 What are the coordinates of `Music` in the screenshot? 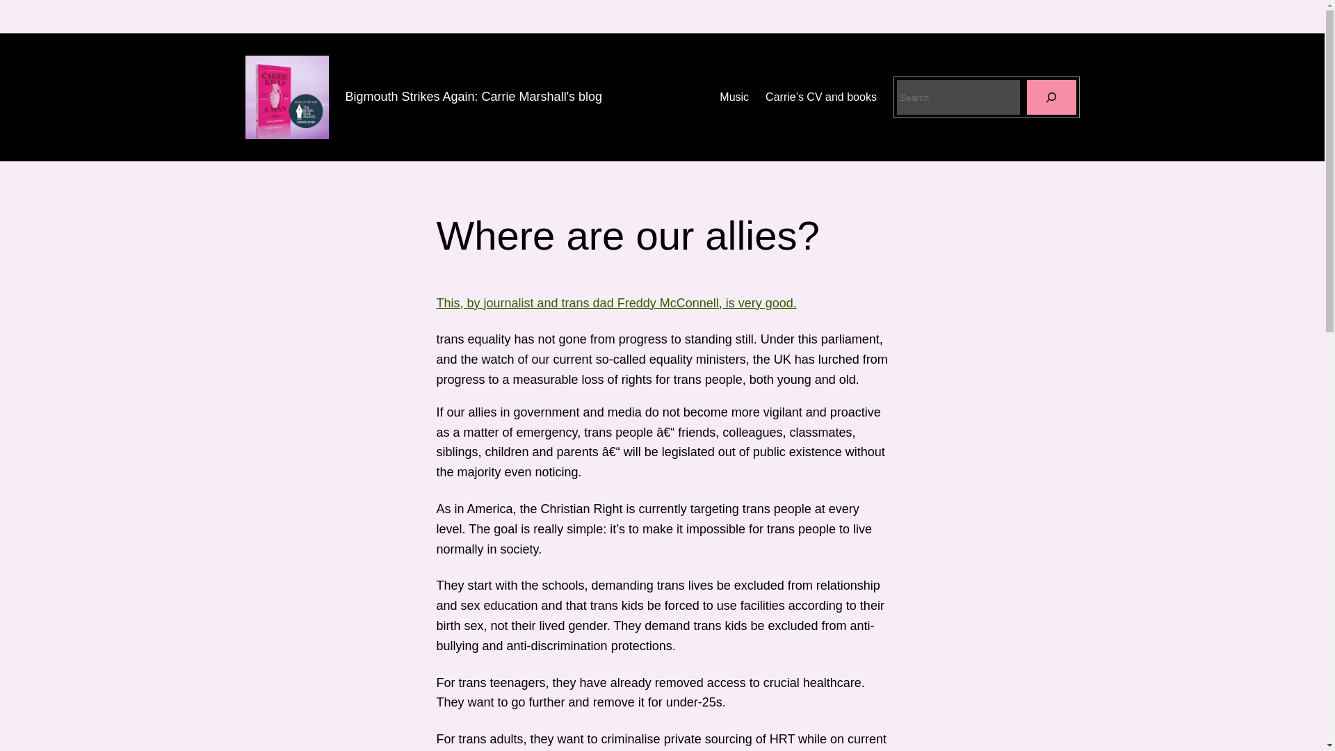 It's located at (734, 97).